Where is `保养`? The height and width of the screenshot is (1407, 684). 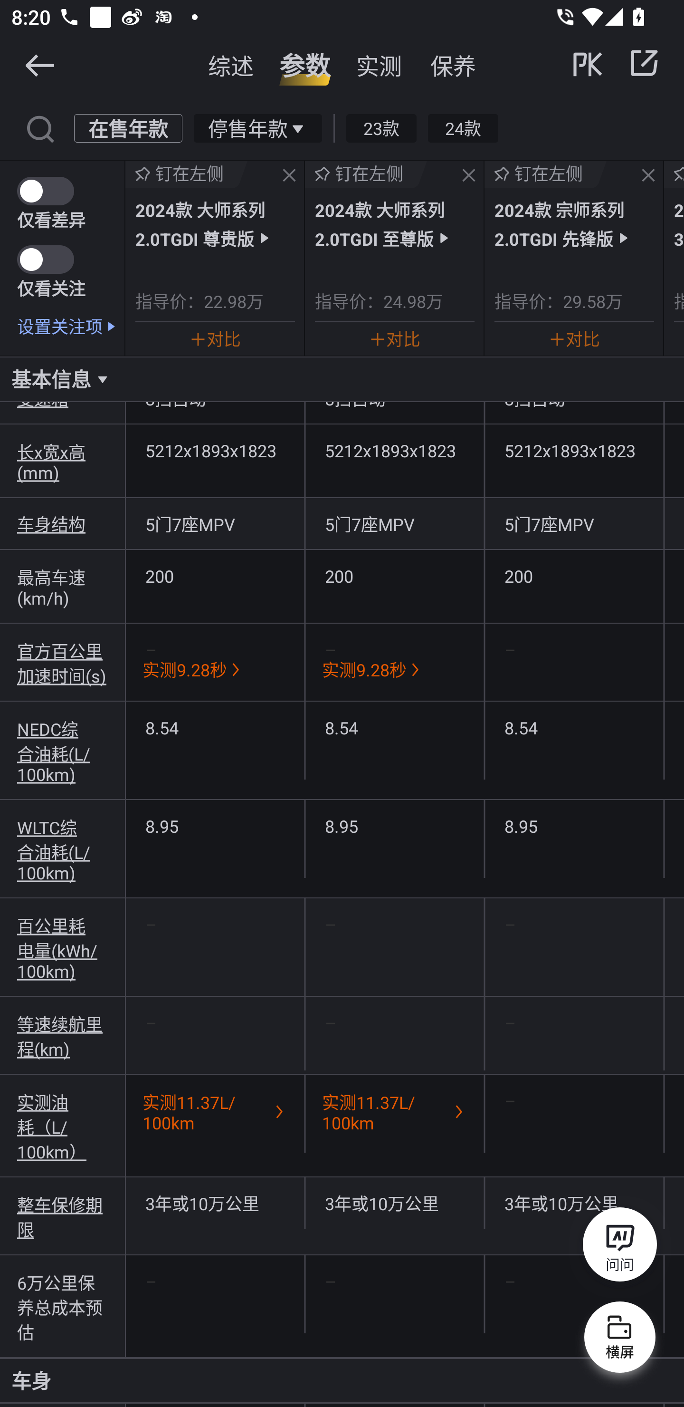
保养 is located at coordinates (453, 65).